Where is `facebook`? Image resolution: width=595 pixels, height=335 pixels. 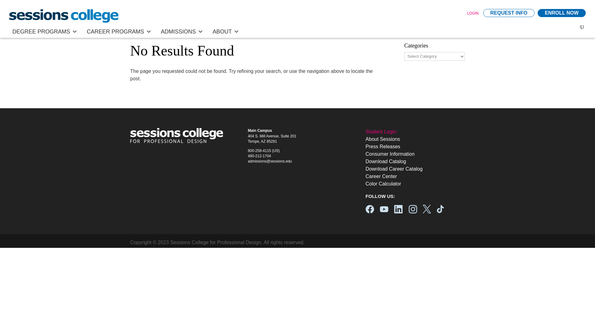 facebook is located at coordinates (370, 209).